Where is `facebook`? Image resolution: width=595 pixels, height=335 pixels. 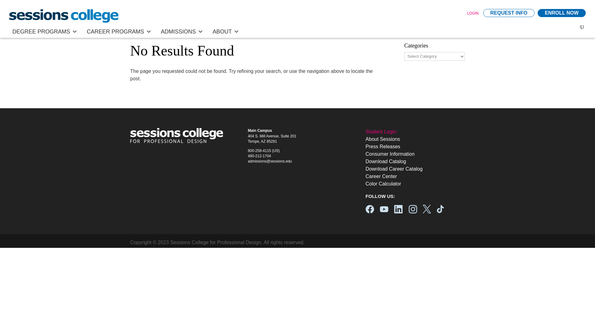 facebook is located at coordinates (370, 209).